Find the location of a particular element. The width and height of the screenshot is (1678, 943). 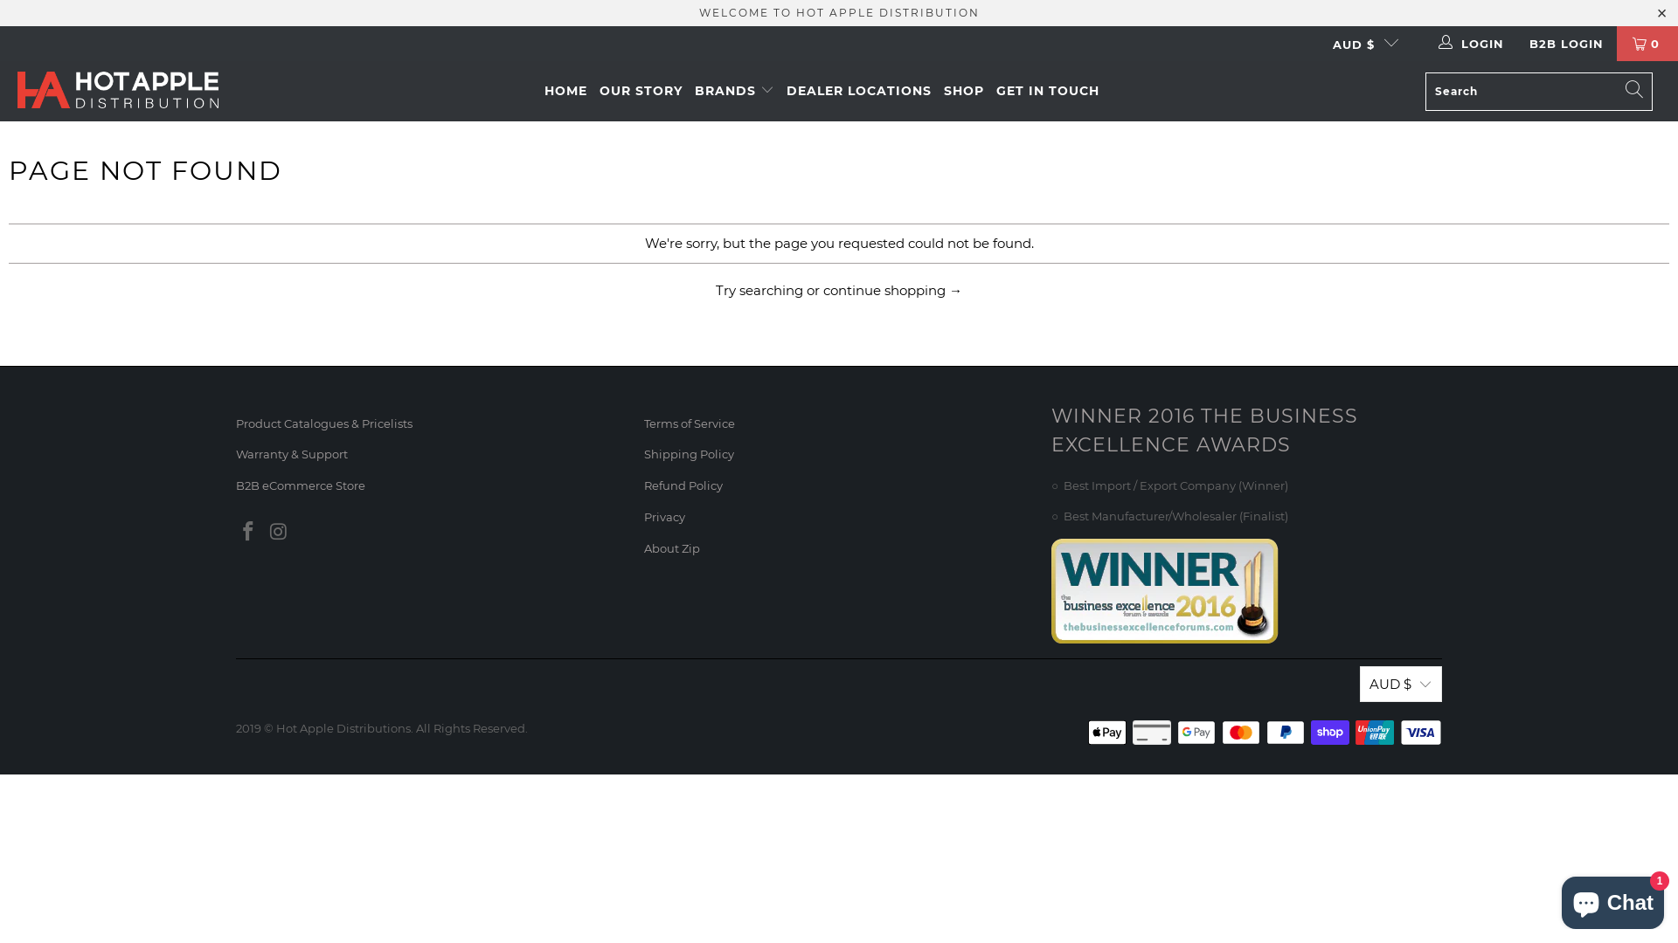

Hot Apple Distribution on Facebook is located at coordinates (249, 533).